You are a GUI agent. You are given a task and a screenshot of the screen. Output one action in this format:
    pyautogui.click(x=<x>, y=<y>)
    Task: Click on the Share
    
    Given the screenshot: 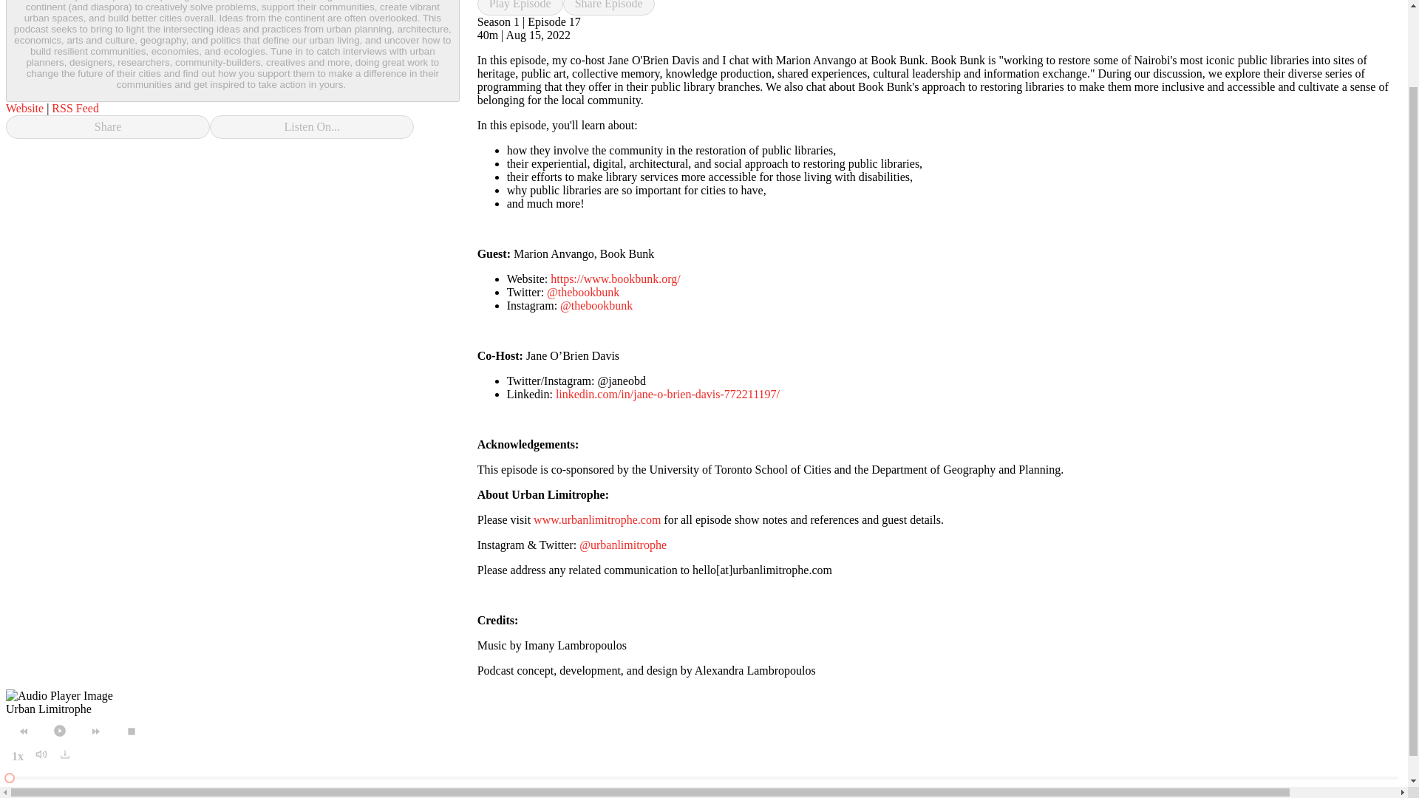 What is the action you would take?
    pyautogui.click(x=108, y=126)
    